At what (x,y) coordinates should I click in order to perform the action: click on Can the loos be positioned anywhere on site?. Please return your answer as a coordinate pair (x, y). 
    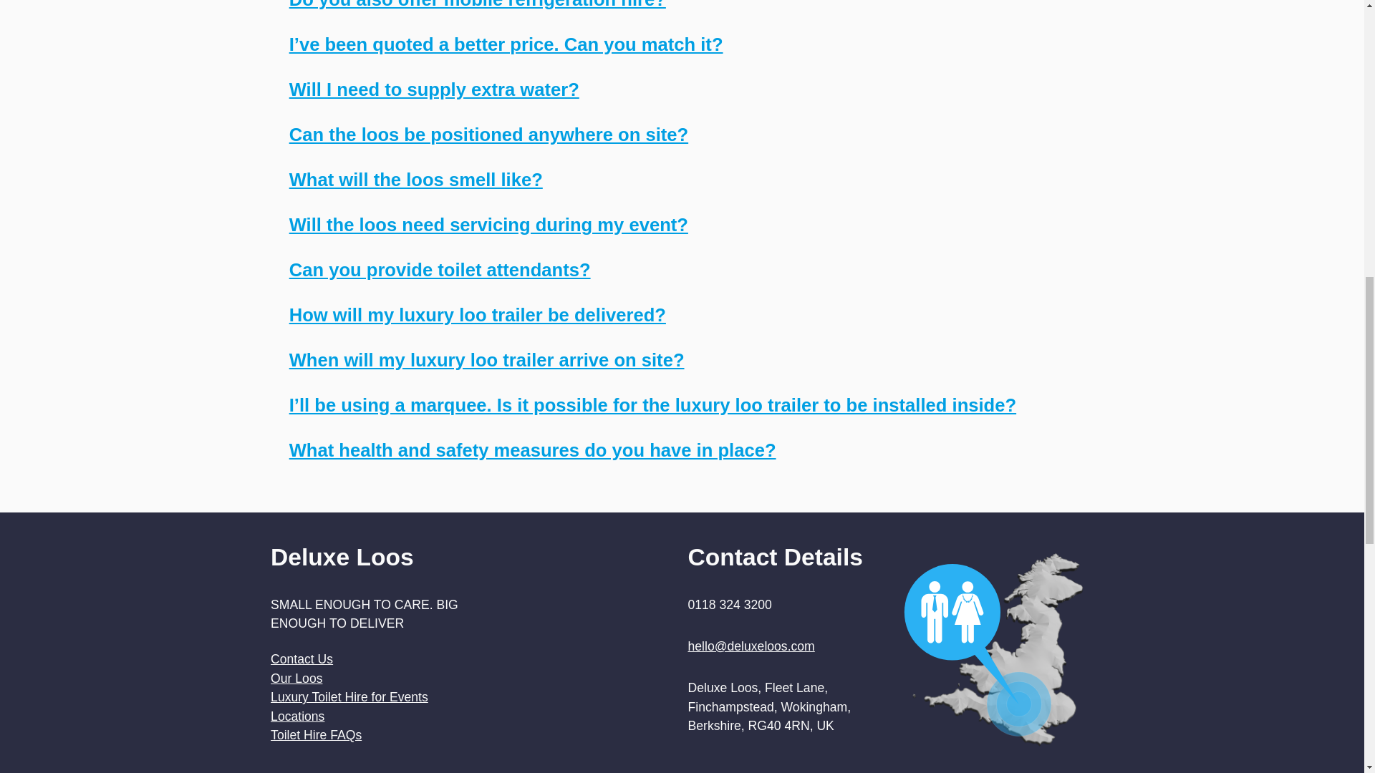
    Looking at the image, I should click on (488, 134).